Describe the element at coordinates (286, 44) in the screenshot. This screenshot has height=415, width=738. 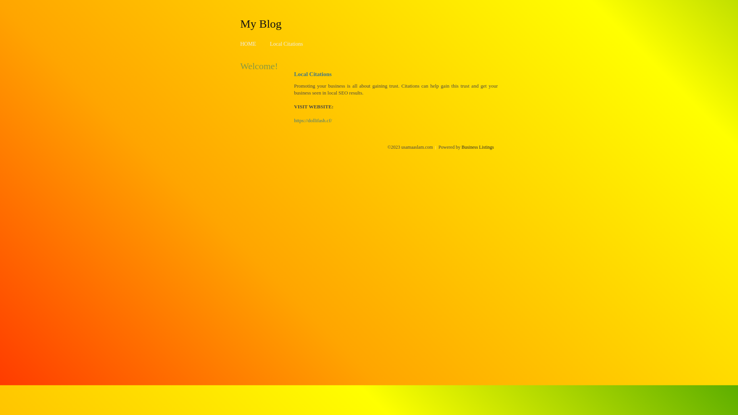
I see `Local Citations` at that location.